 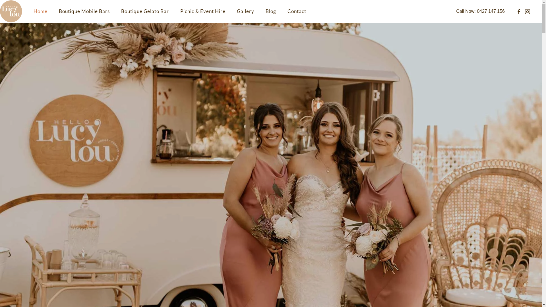 What do you see at coordinates (271, 11) in the screenshot?
I see `Blog` at bounding box center [271, 11].